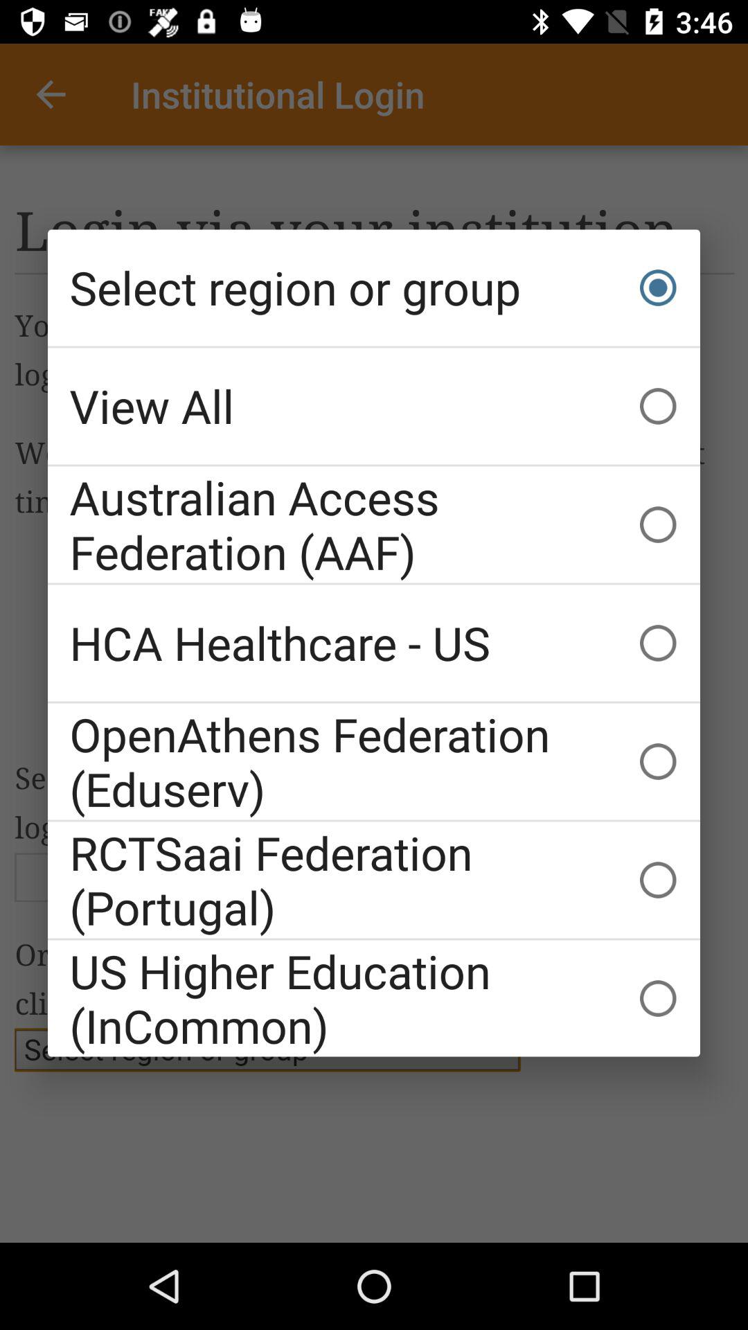 The height and width of the screenshot is (1330, 748). I want to click on launch the hca healthcare - us item, so click(374, 643).